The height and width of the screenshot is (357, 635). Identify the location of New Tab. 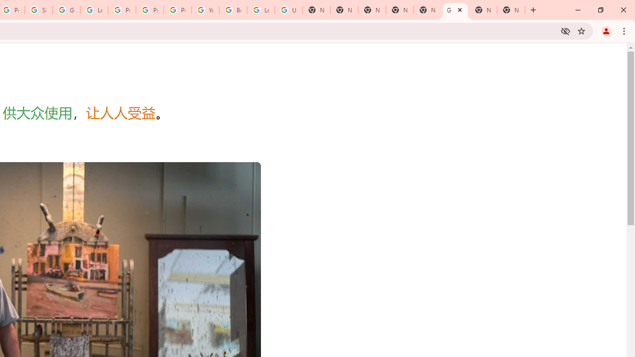
(372, 10).